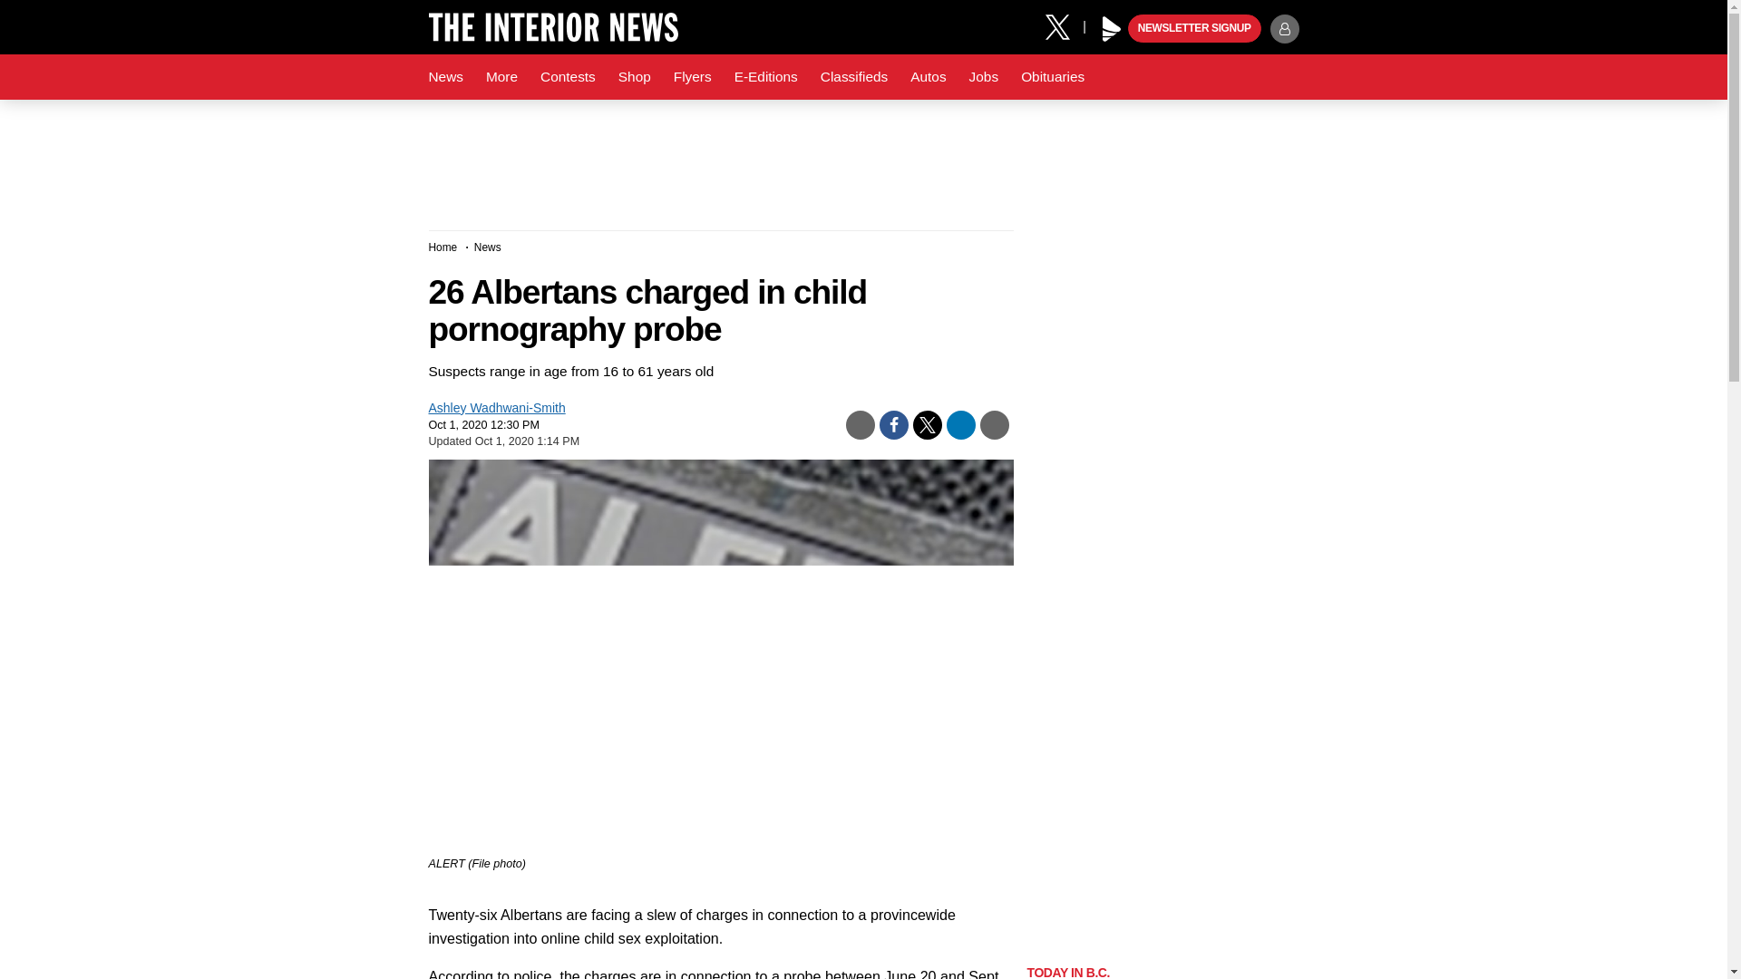 The image size is (1741, 979). Describe the element at coordinates (1112, 29) in the screenshot. I see `Black Press Media` at that location.